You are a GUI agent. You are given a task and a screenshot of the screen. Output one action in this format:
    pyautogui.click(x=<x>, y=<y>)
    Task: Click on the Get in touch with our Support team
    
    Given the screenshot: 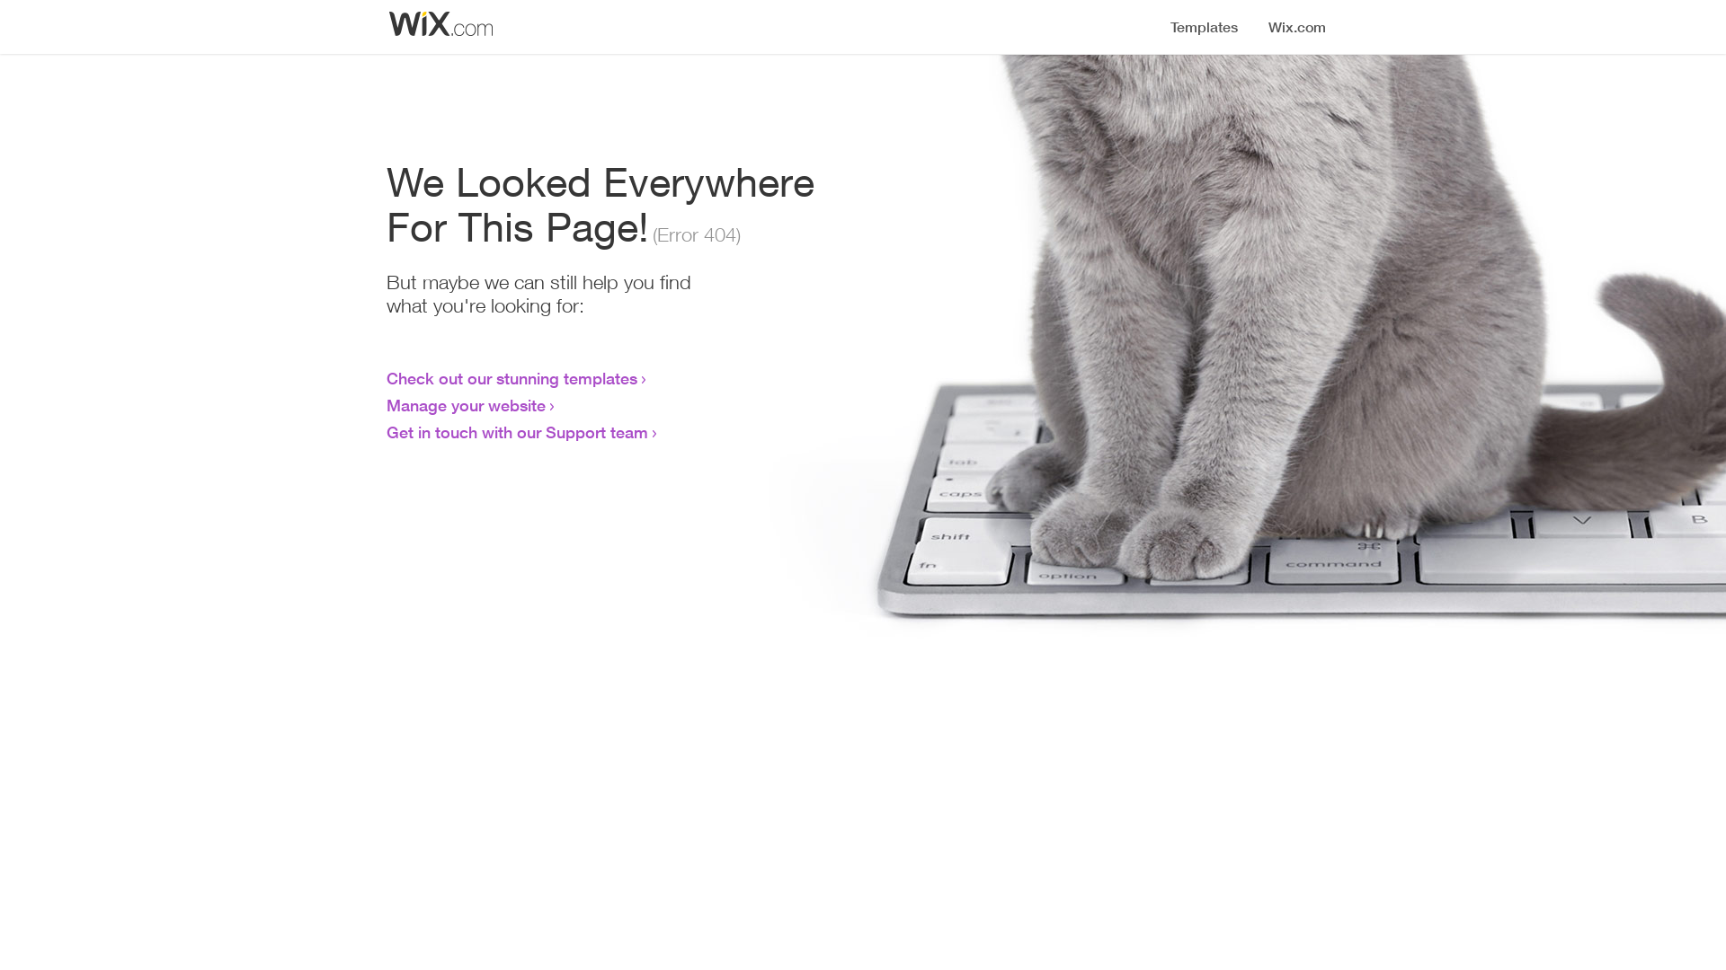 What is the action you would take?
    pyautogui.click(x=518, y=432)
    